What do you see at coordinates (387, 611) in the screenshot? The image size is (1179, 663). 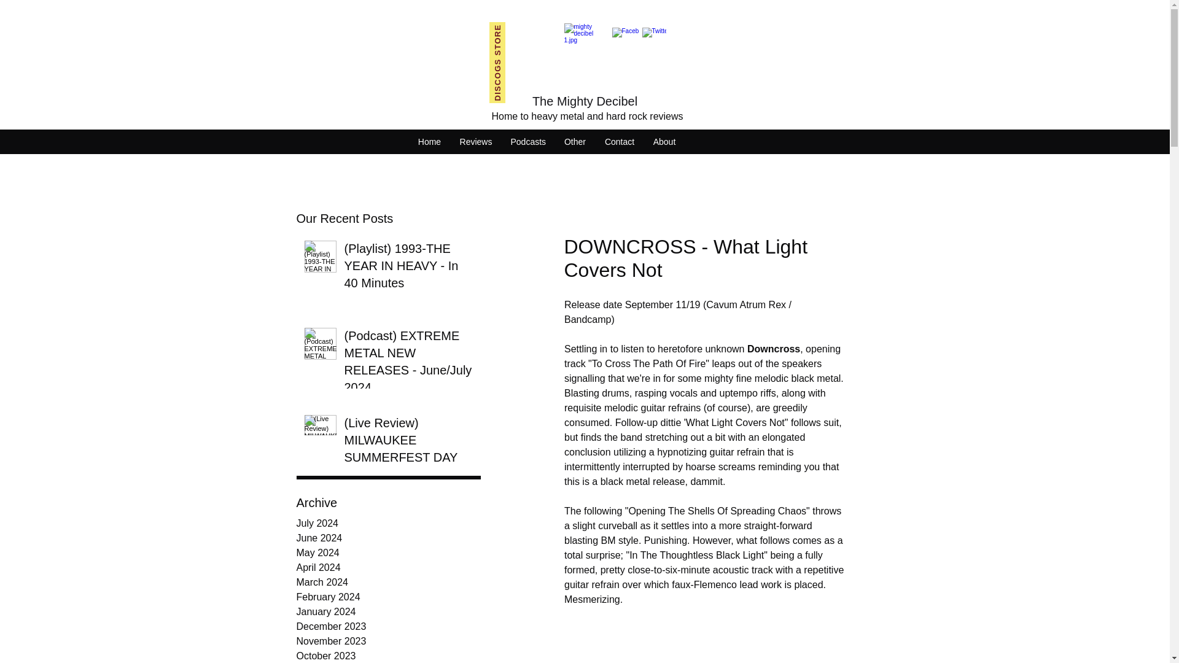 I see `January 2024` at bounding box center [387, 611].